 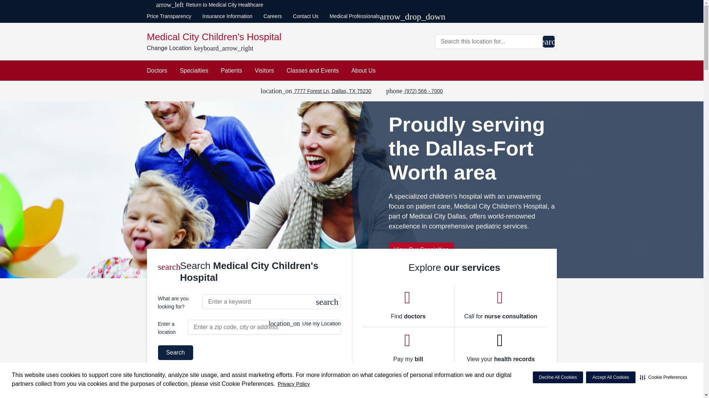 I want to click on Doctors, so click(x=157, y=71).